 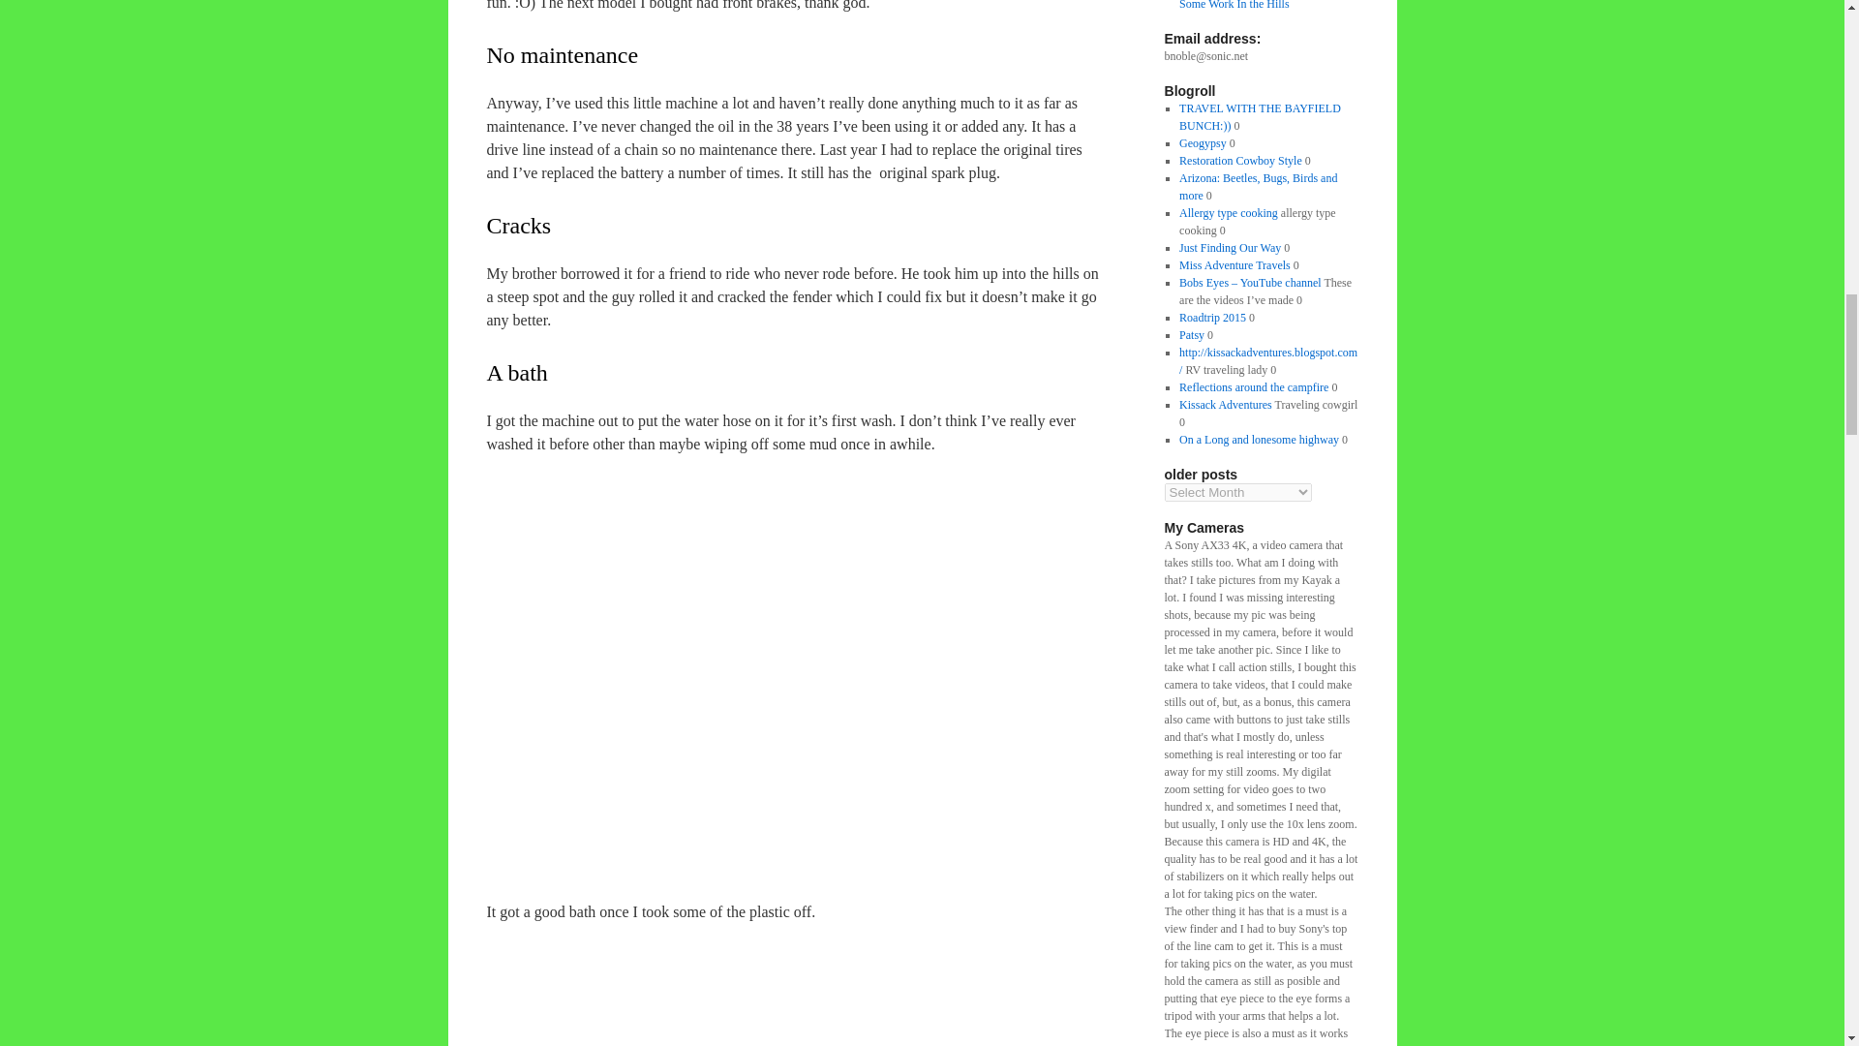 What do you see at coordinates (805, 984) in the screenshot?
I see `washed` at bounding box center [805, 984].